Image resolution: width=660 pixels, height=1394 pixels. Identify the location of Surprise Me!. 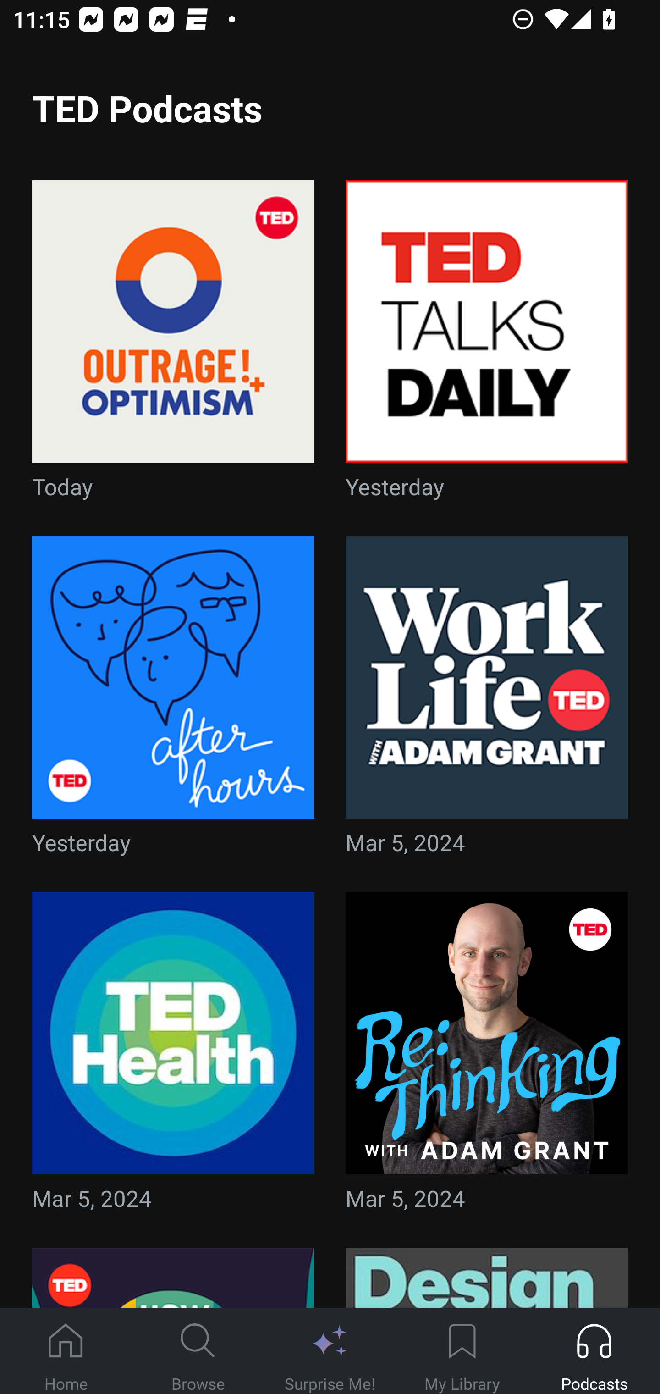
(330, 1351).